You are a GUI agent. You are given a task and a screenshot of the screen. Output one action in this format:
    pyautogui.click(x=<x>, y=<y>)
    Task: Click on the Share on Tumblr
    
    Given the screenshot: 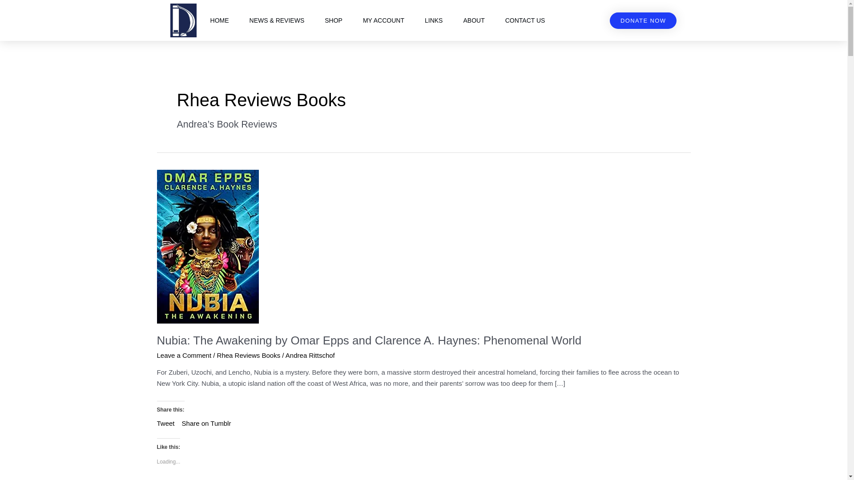 What is the action you would take?
    pyautogui.click(x=206, y=422)
    